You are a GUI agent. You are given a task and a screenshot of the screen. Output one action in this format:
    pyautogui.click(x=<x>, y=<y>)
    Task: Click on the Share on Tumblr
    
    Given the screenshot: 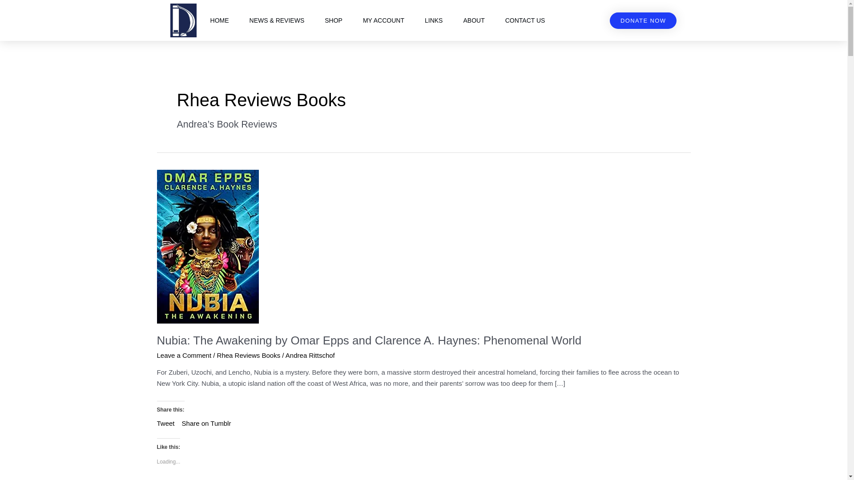 What is the action you would take?
    pyautogui.click(x=206, y=422)
    